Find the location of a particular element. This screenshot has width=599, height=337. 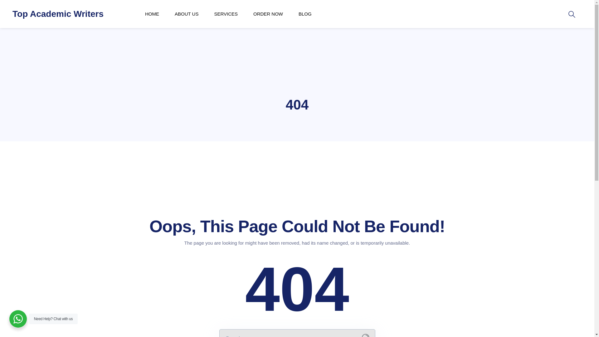

Search is located at coordinates (4, 4).